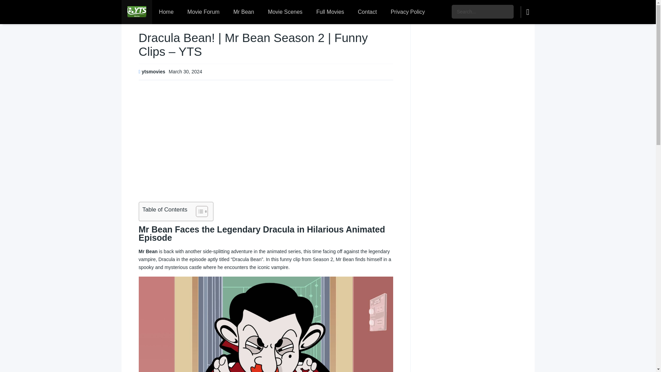 This screenshot has width=661, height=372. What do you see at coordinates (203, 12) in the screenshot?
I see `Movie Forum` at bounding box center [203, 12].